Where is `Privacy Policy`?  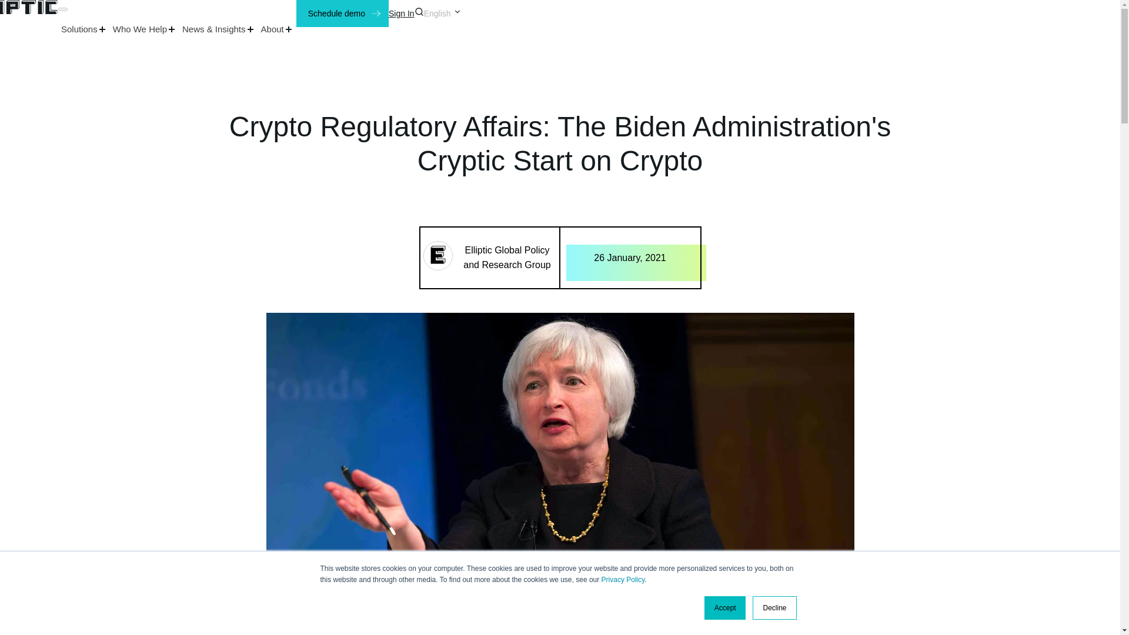 Privacy Policy is located at coordinates (623, 579).